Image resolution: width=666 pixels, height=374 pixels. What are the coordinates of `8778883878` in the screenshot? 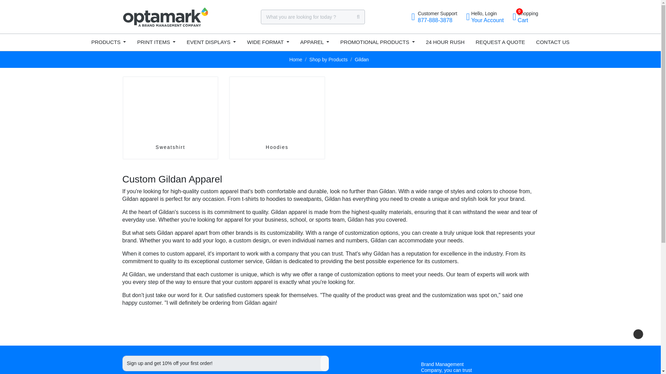 It's located at (485, 17).